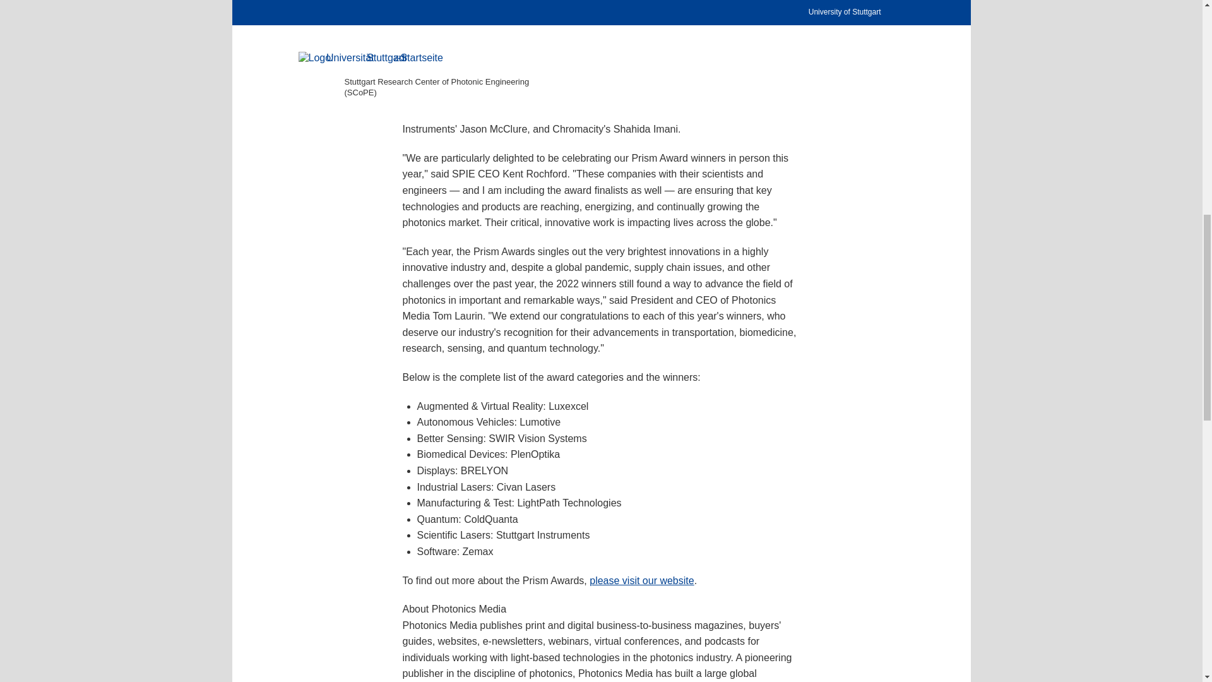  What do you see at coordinates (945, 25) in the screenshot?
I see `To the top of the page` at bounding box center [945, 25].